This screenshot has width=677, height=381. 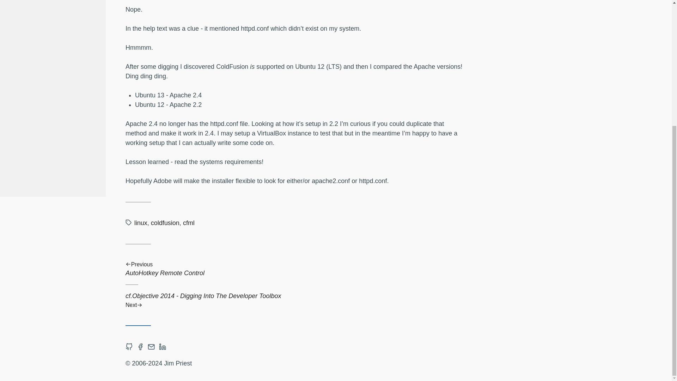 What do you see at coordinates (129, 347) in the screenshot?
I see `Open Github account in new tab` at bounding box center [129, 347].